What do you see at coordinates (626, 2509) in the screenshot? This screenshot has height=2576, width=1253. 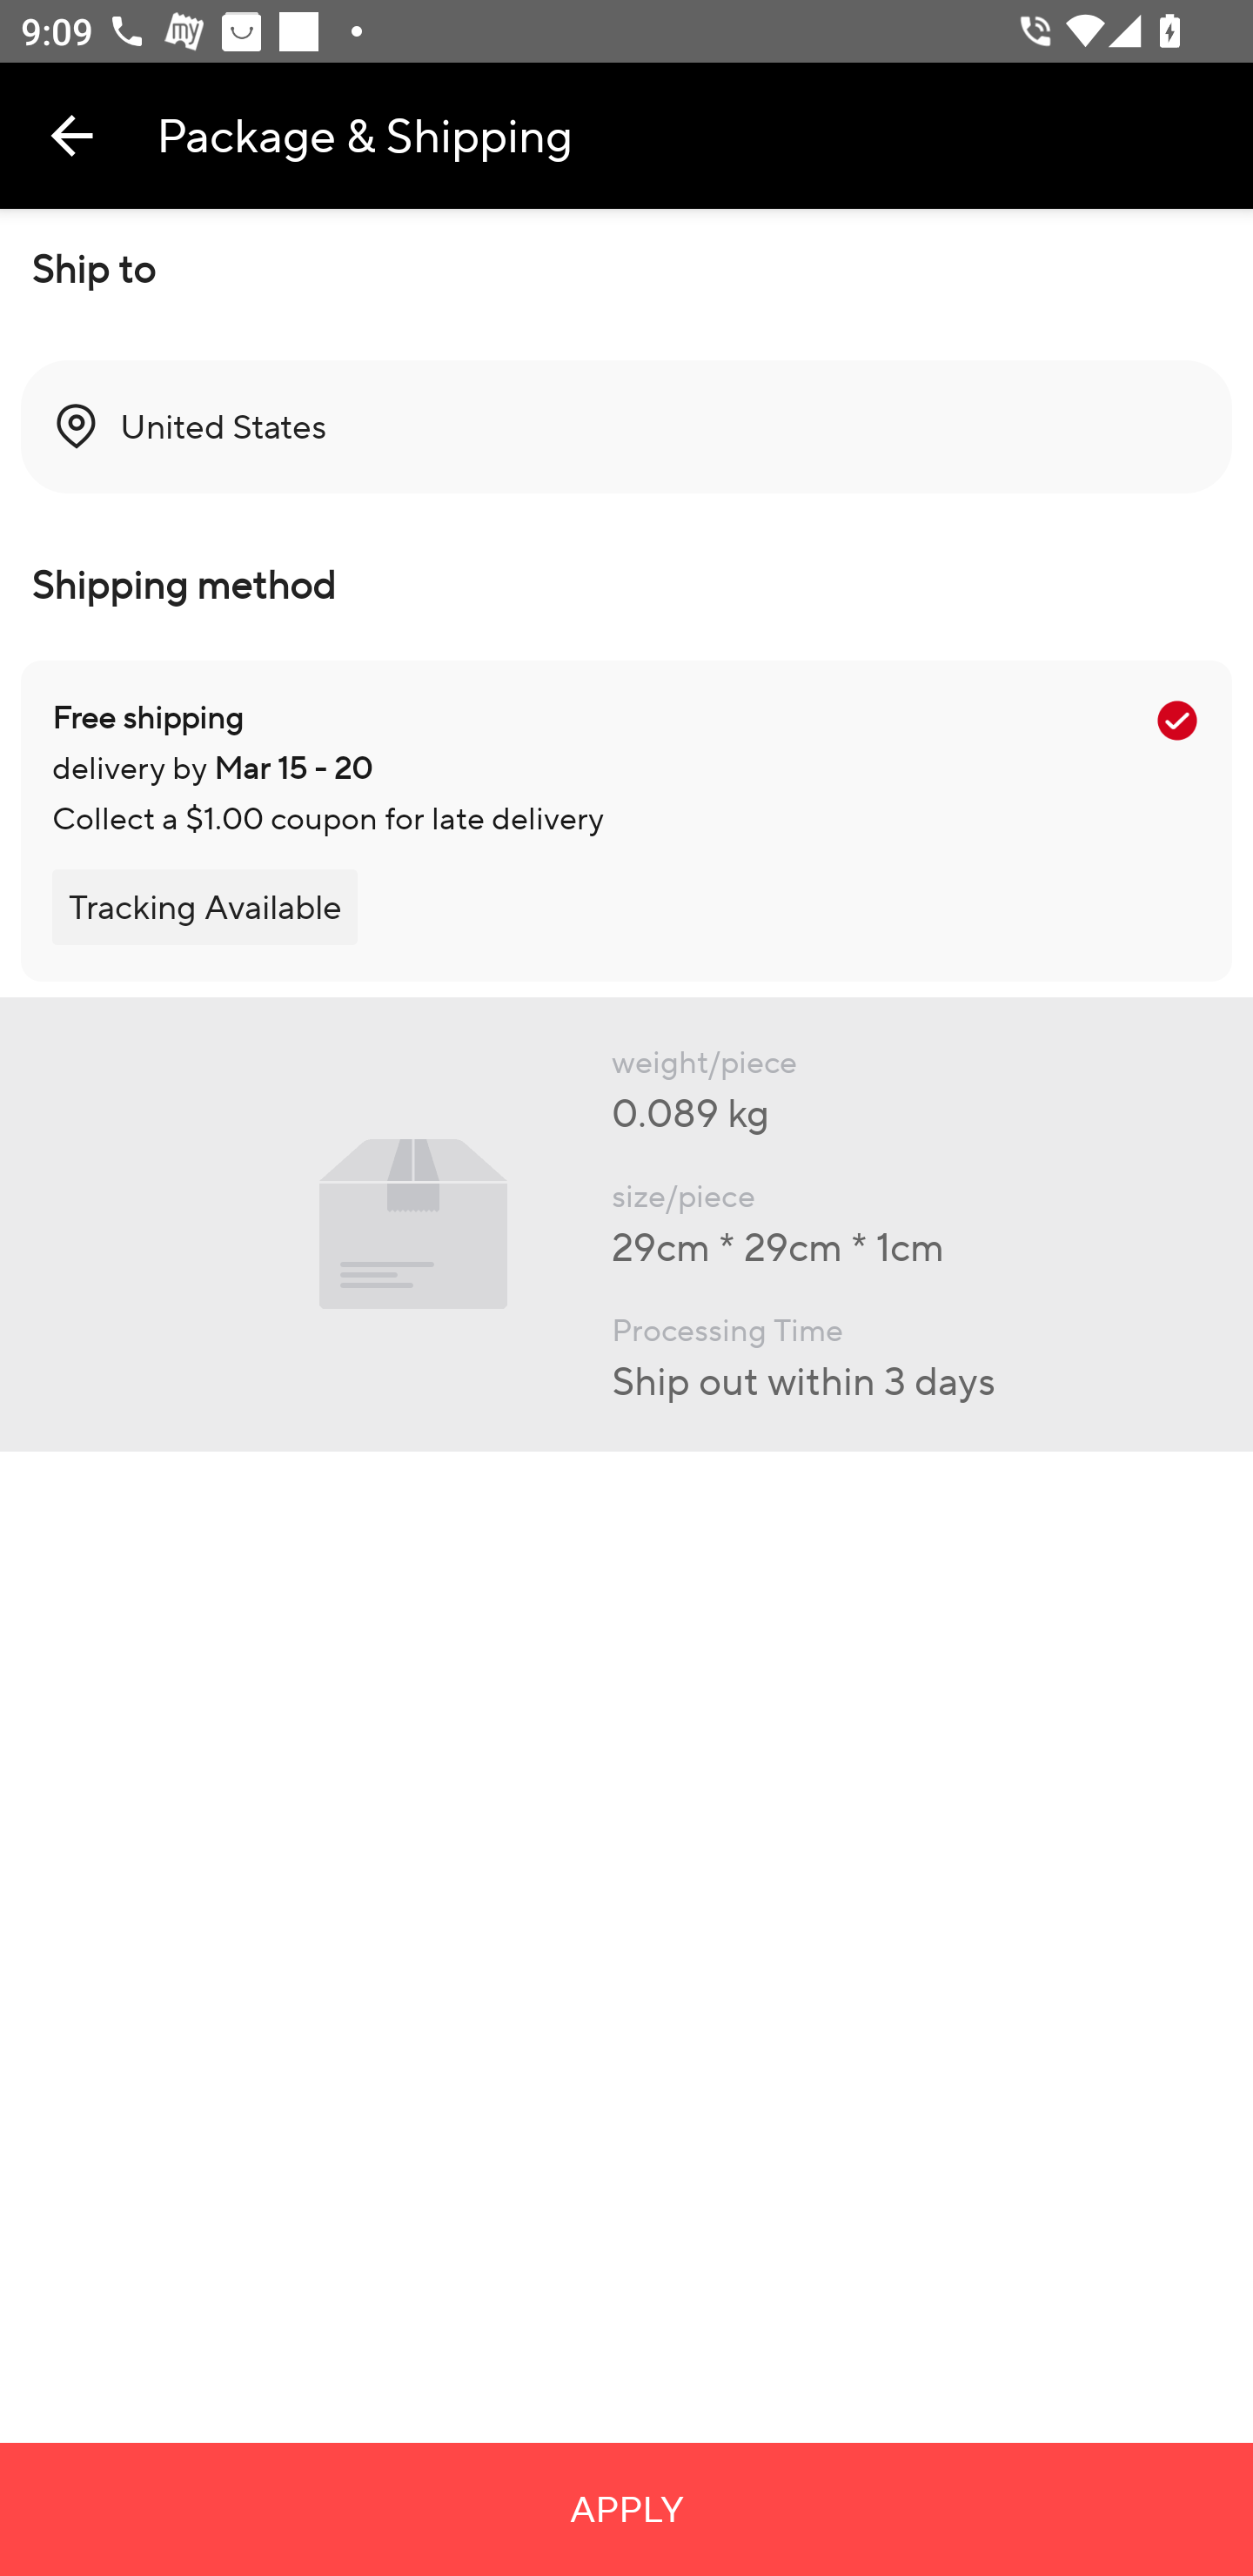 I see `APPLY` at bounding box center [626, 2509].